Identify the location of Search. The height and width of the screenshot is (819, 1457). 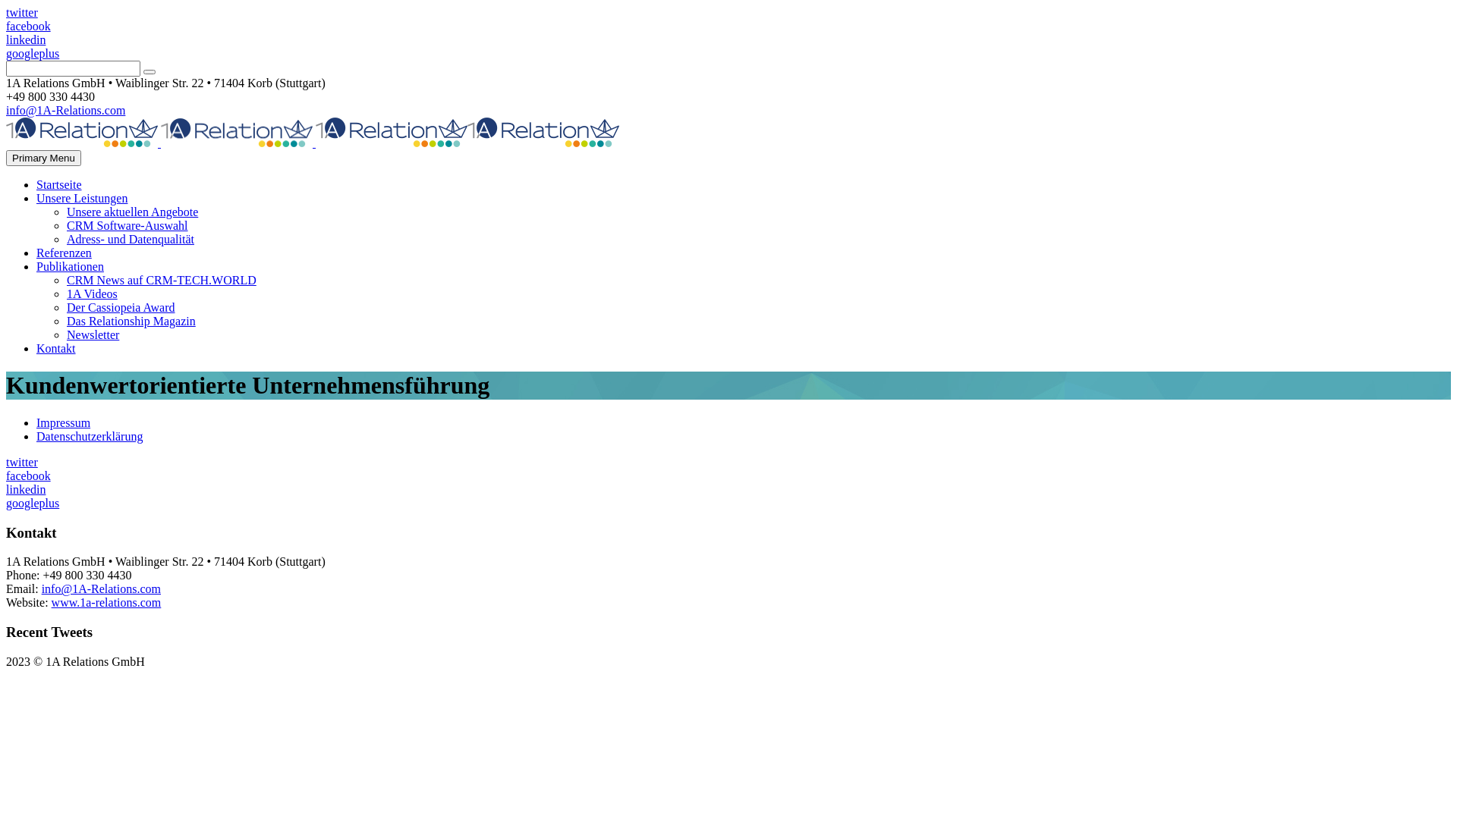
(149, 72).